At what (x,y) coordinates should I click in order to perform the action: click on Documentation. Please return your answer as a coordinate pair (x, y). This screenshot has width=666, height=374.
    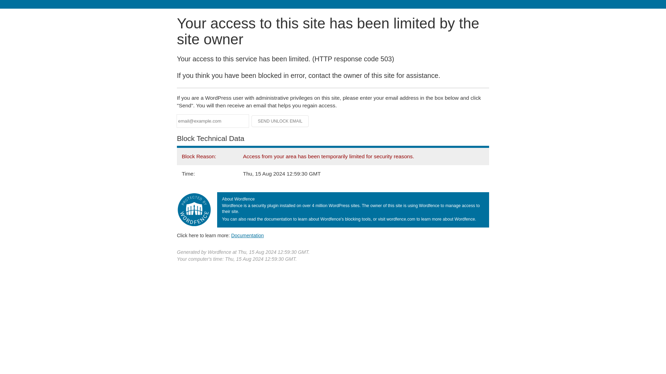
    Looking at the image, I should click on (247, 235).